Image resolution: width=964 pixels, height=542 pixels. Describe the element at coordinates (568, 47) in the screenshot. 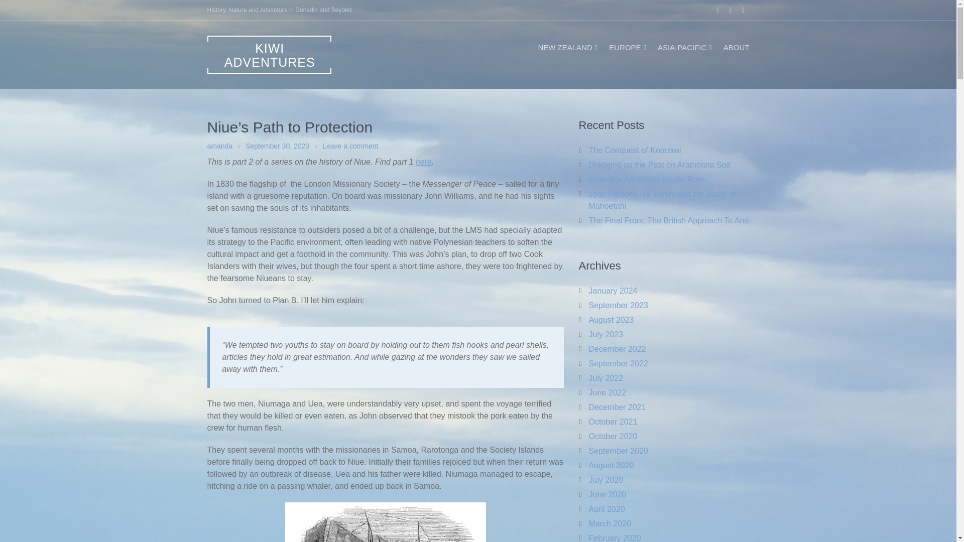

I see `NEW ZEALAND` at that location.